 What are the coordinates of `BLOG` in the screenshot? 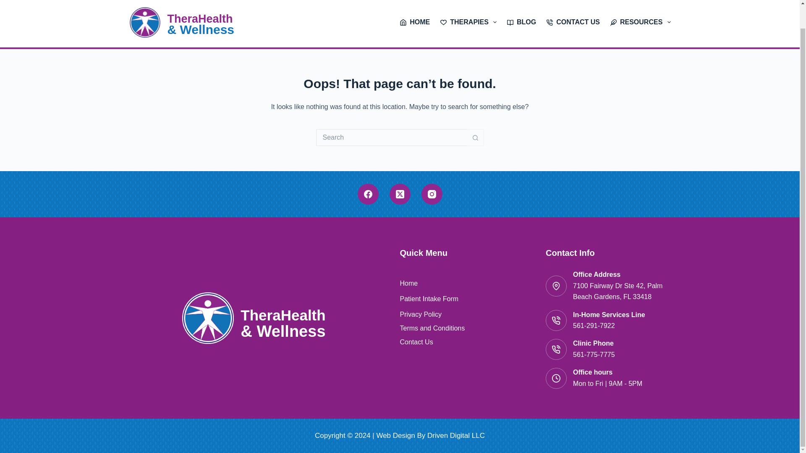 It's located at (522, 23).